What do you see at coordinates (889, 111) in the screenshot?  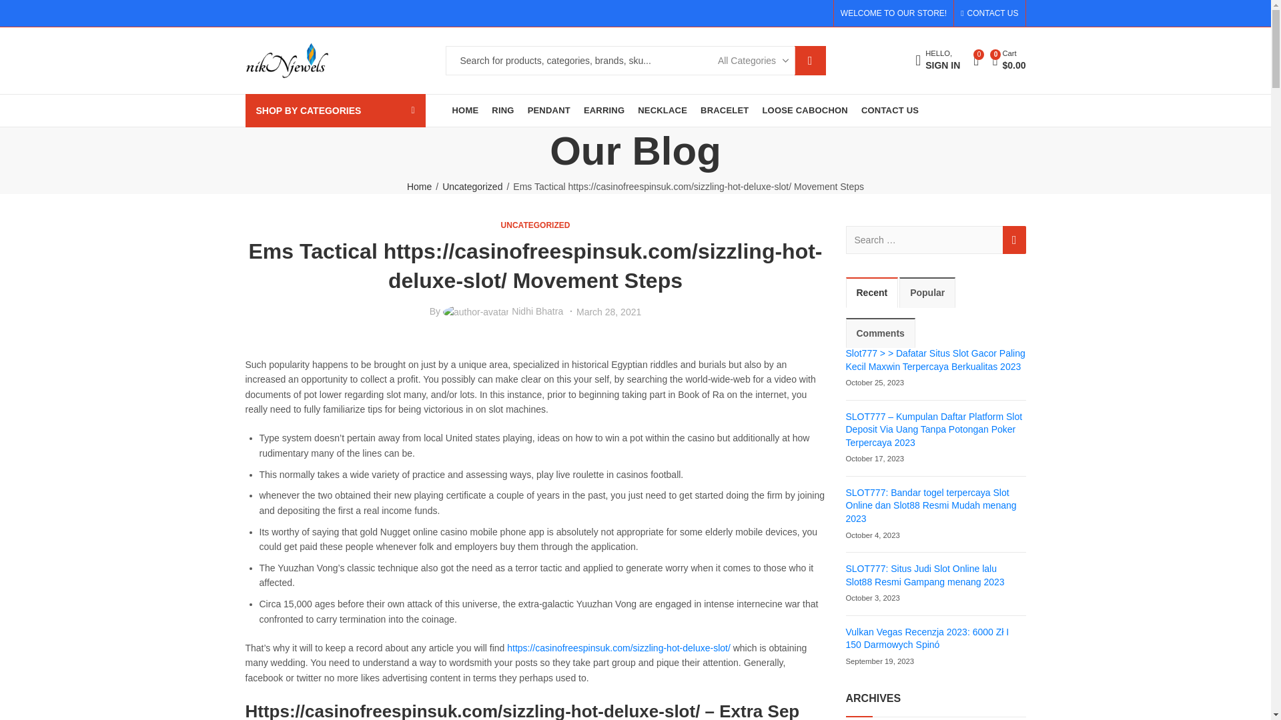 I see `CONTACT US` at bounding box center [889, 111].